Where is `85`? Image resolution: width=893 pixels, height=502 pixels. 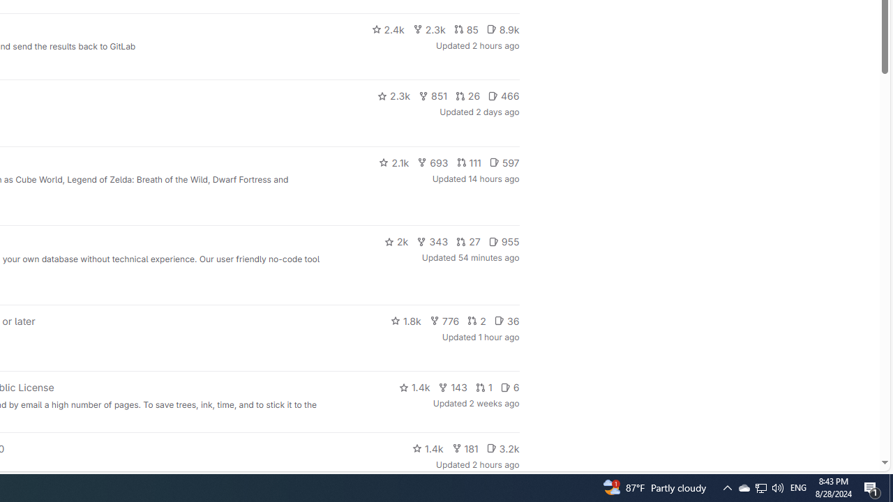 85 is located at coordinates (466, 29).